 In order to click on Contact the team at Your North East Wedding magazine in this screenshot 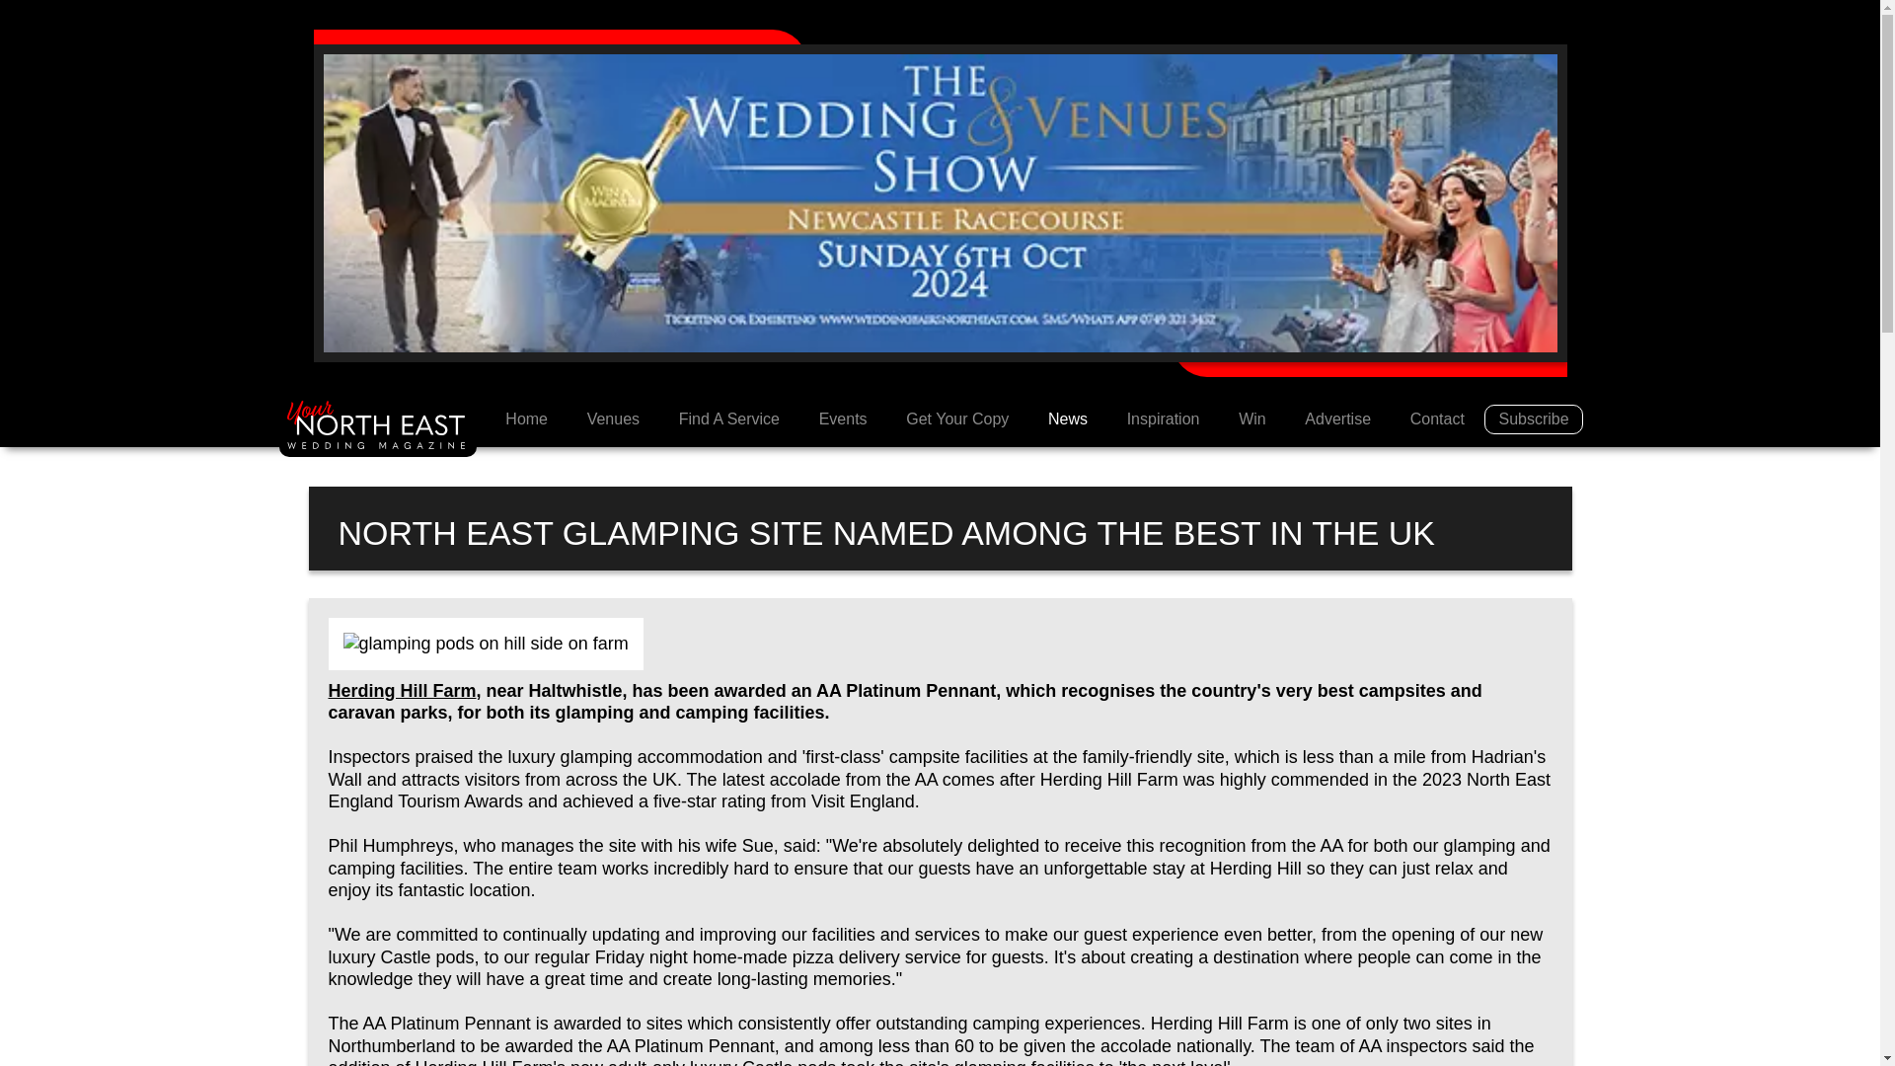, I will do `click(1437, 419)`.